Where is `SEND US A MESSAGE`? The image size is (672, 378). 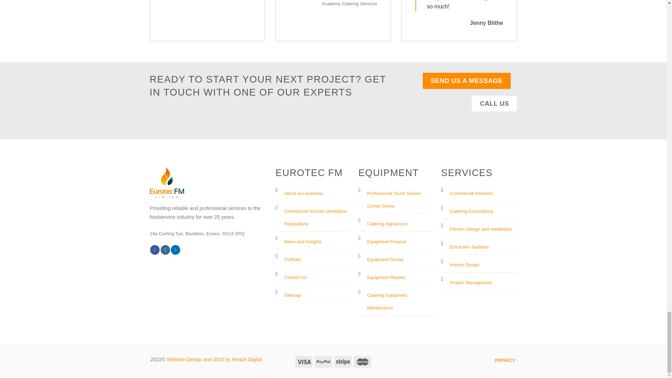
SEND US A MESSAGE is located at coordinates (467, 80).